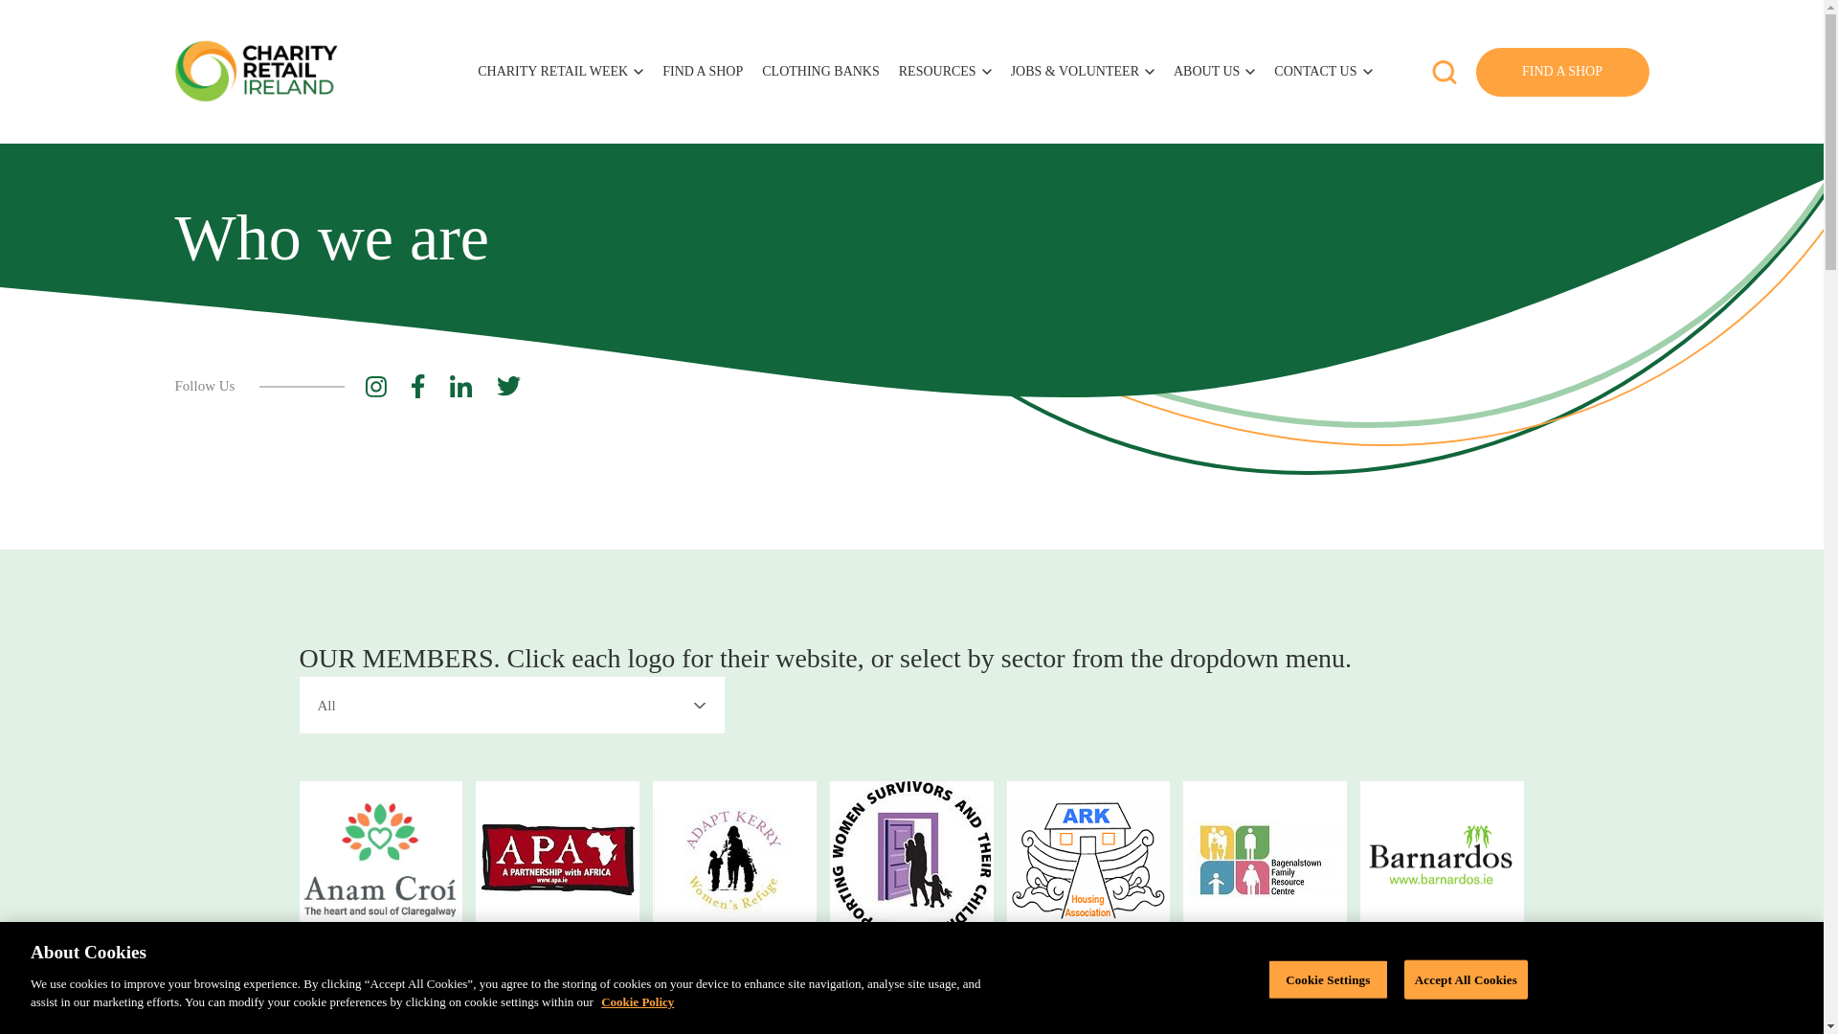 Image resolution: width=1838 pixels, height=1034 pixels. What do you see at coordinates (561, 72) in the screenshot?
I see `CHARITY RETAIL WEEK` at bounding box center [561, 72].